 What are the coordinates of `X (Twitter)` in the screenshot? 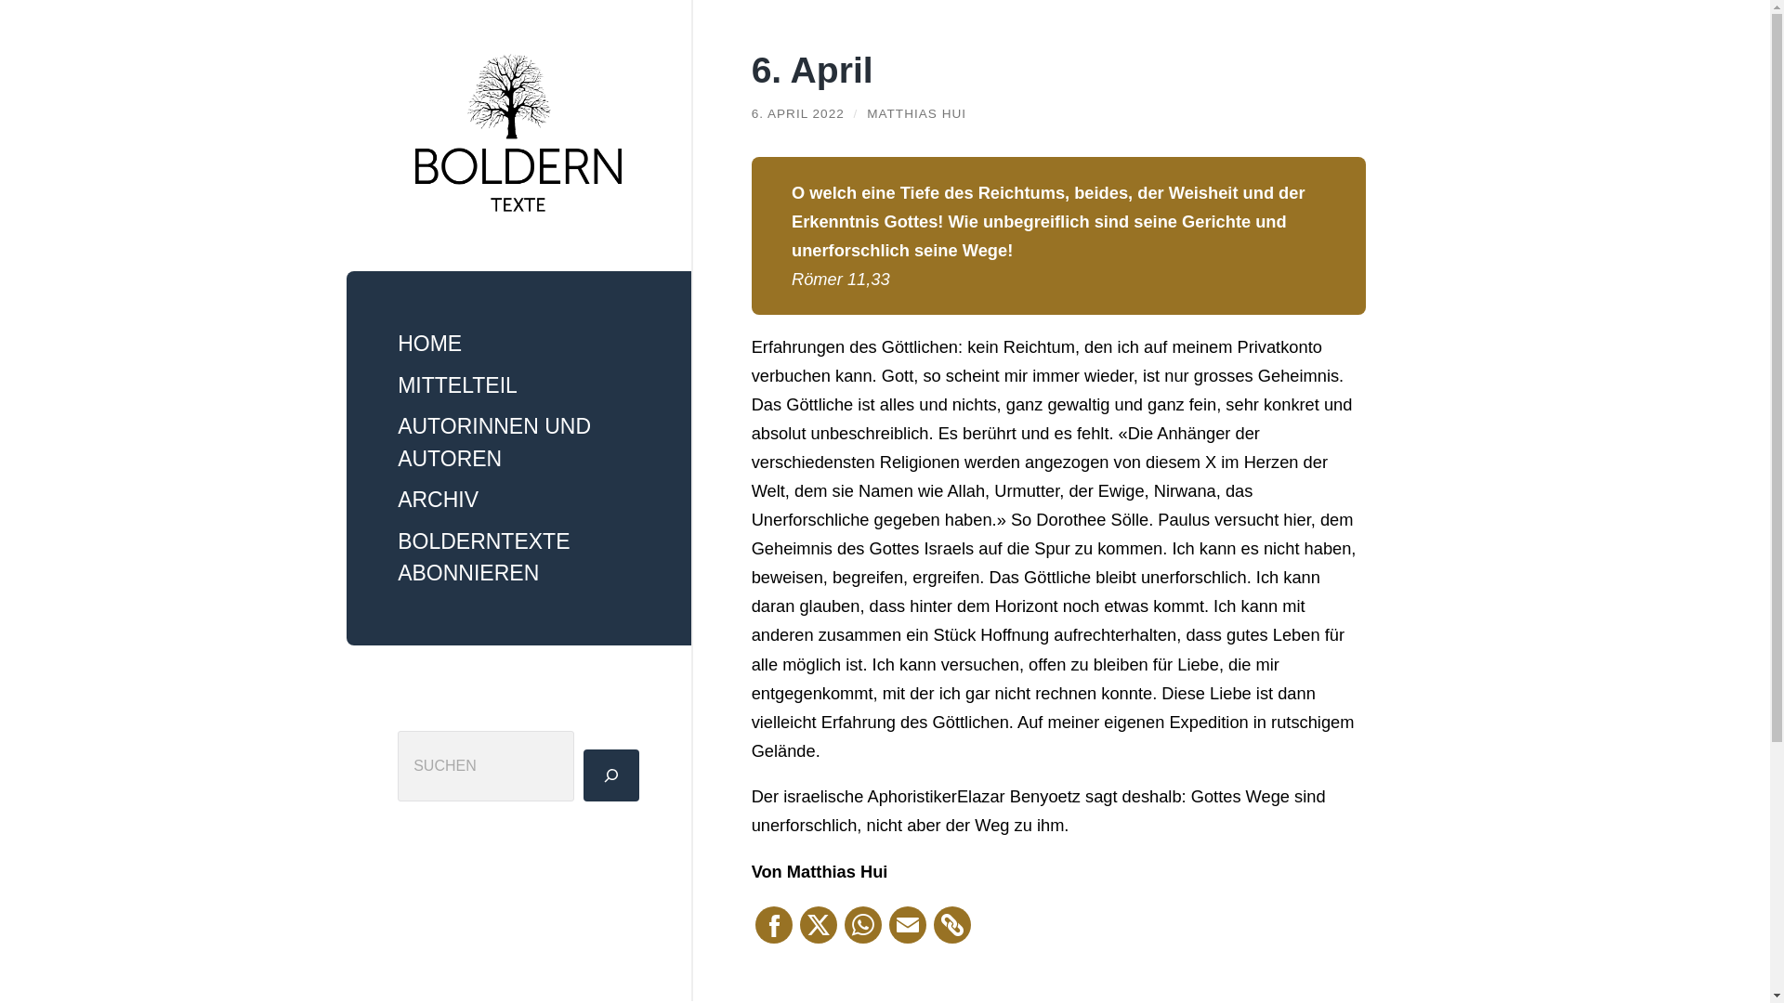 It's located at (819, 925).